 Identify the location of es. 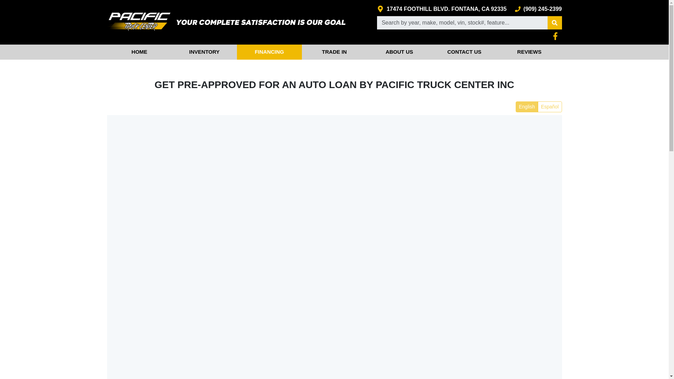
(518, 104).